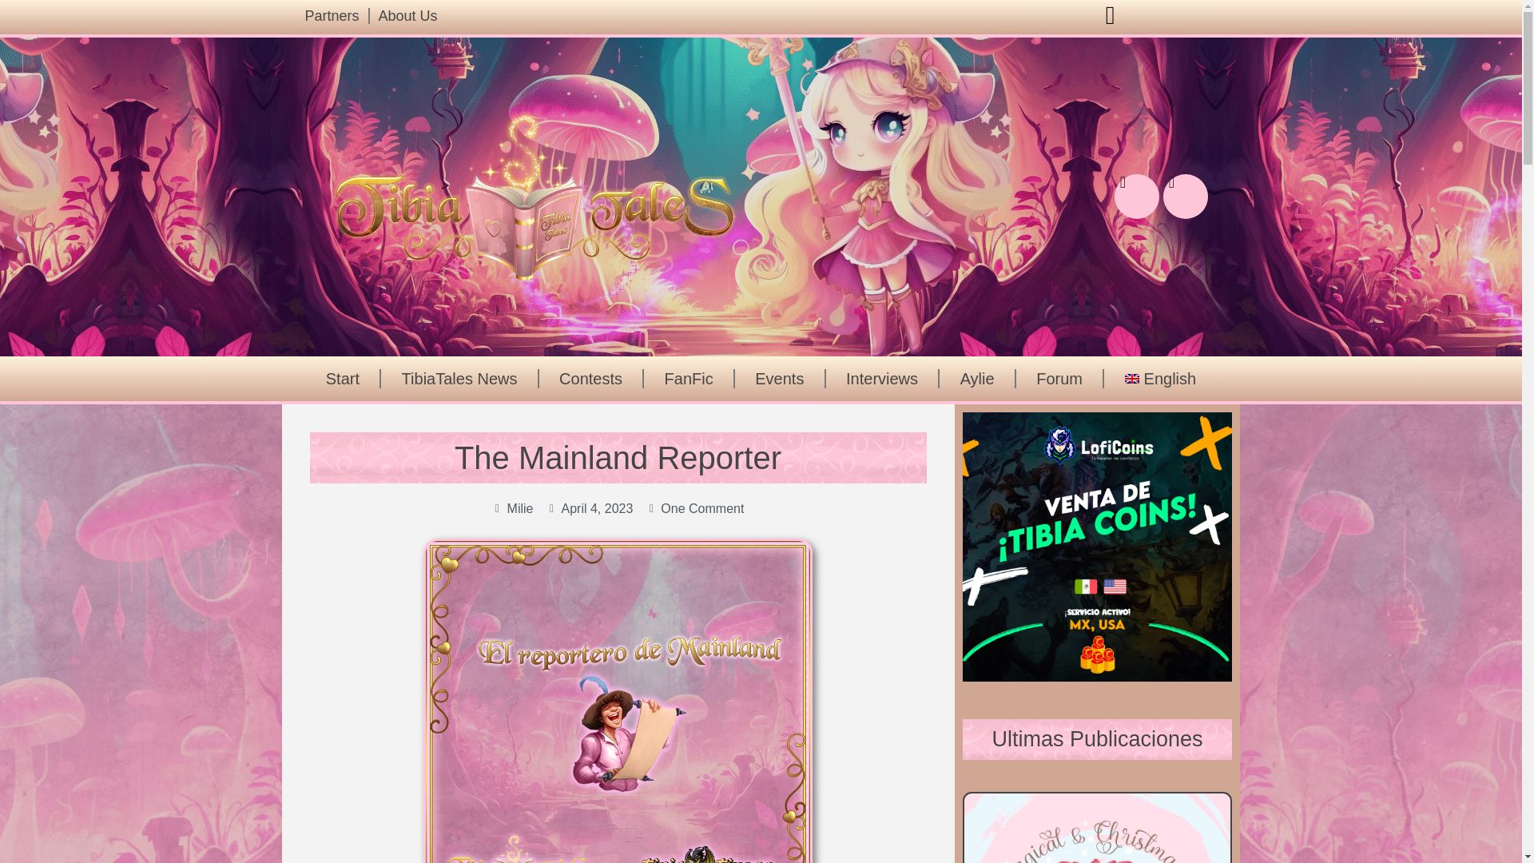 The width and height of the screenshot is (1534, 863). What do you see at coordinates (1160, 379) in the screenshot?
I see `English` at bounding box center [1160, 379].